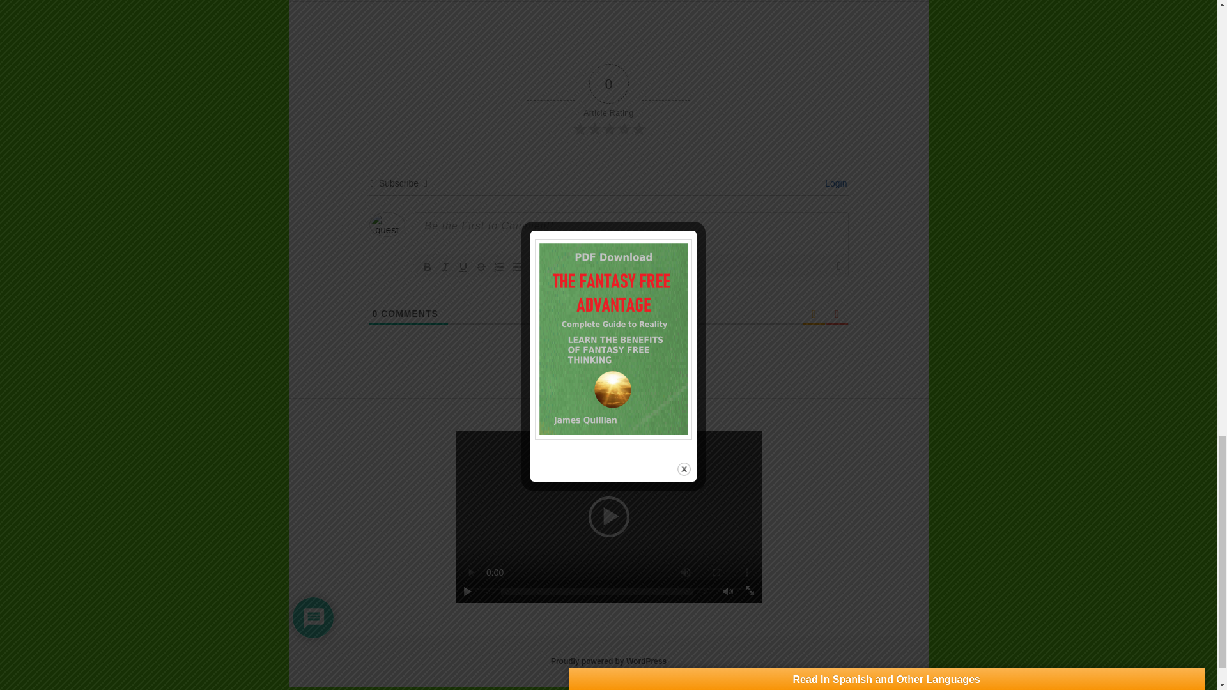  What do you see at coordinates (516, 267) in the screenshot?
I see `bullet` at bounding box center [516, 267].